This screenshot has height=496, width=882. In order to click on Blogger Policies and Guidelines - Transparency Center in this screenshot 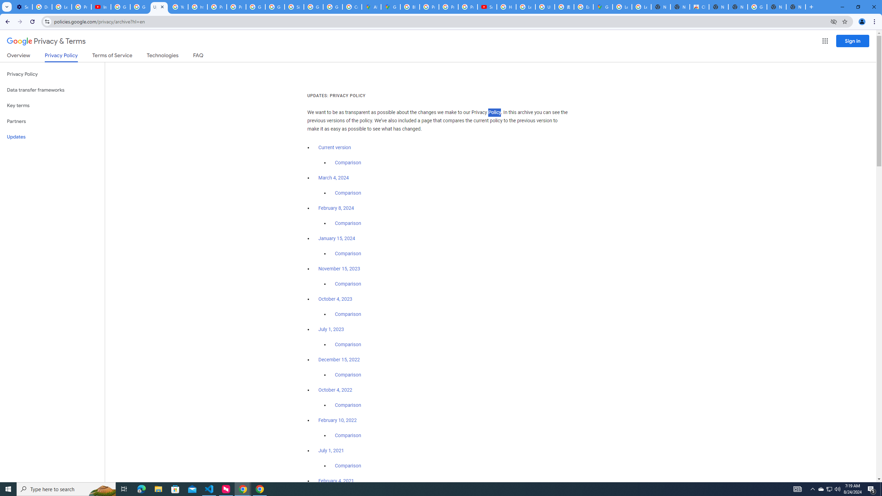, I will do `click(410, 7)`.